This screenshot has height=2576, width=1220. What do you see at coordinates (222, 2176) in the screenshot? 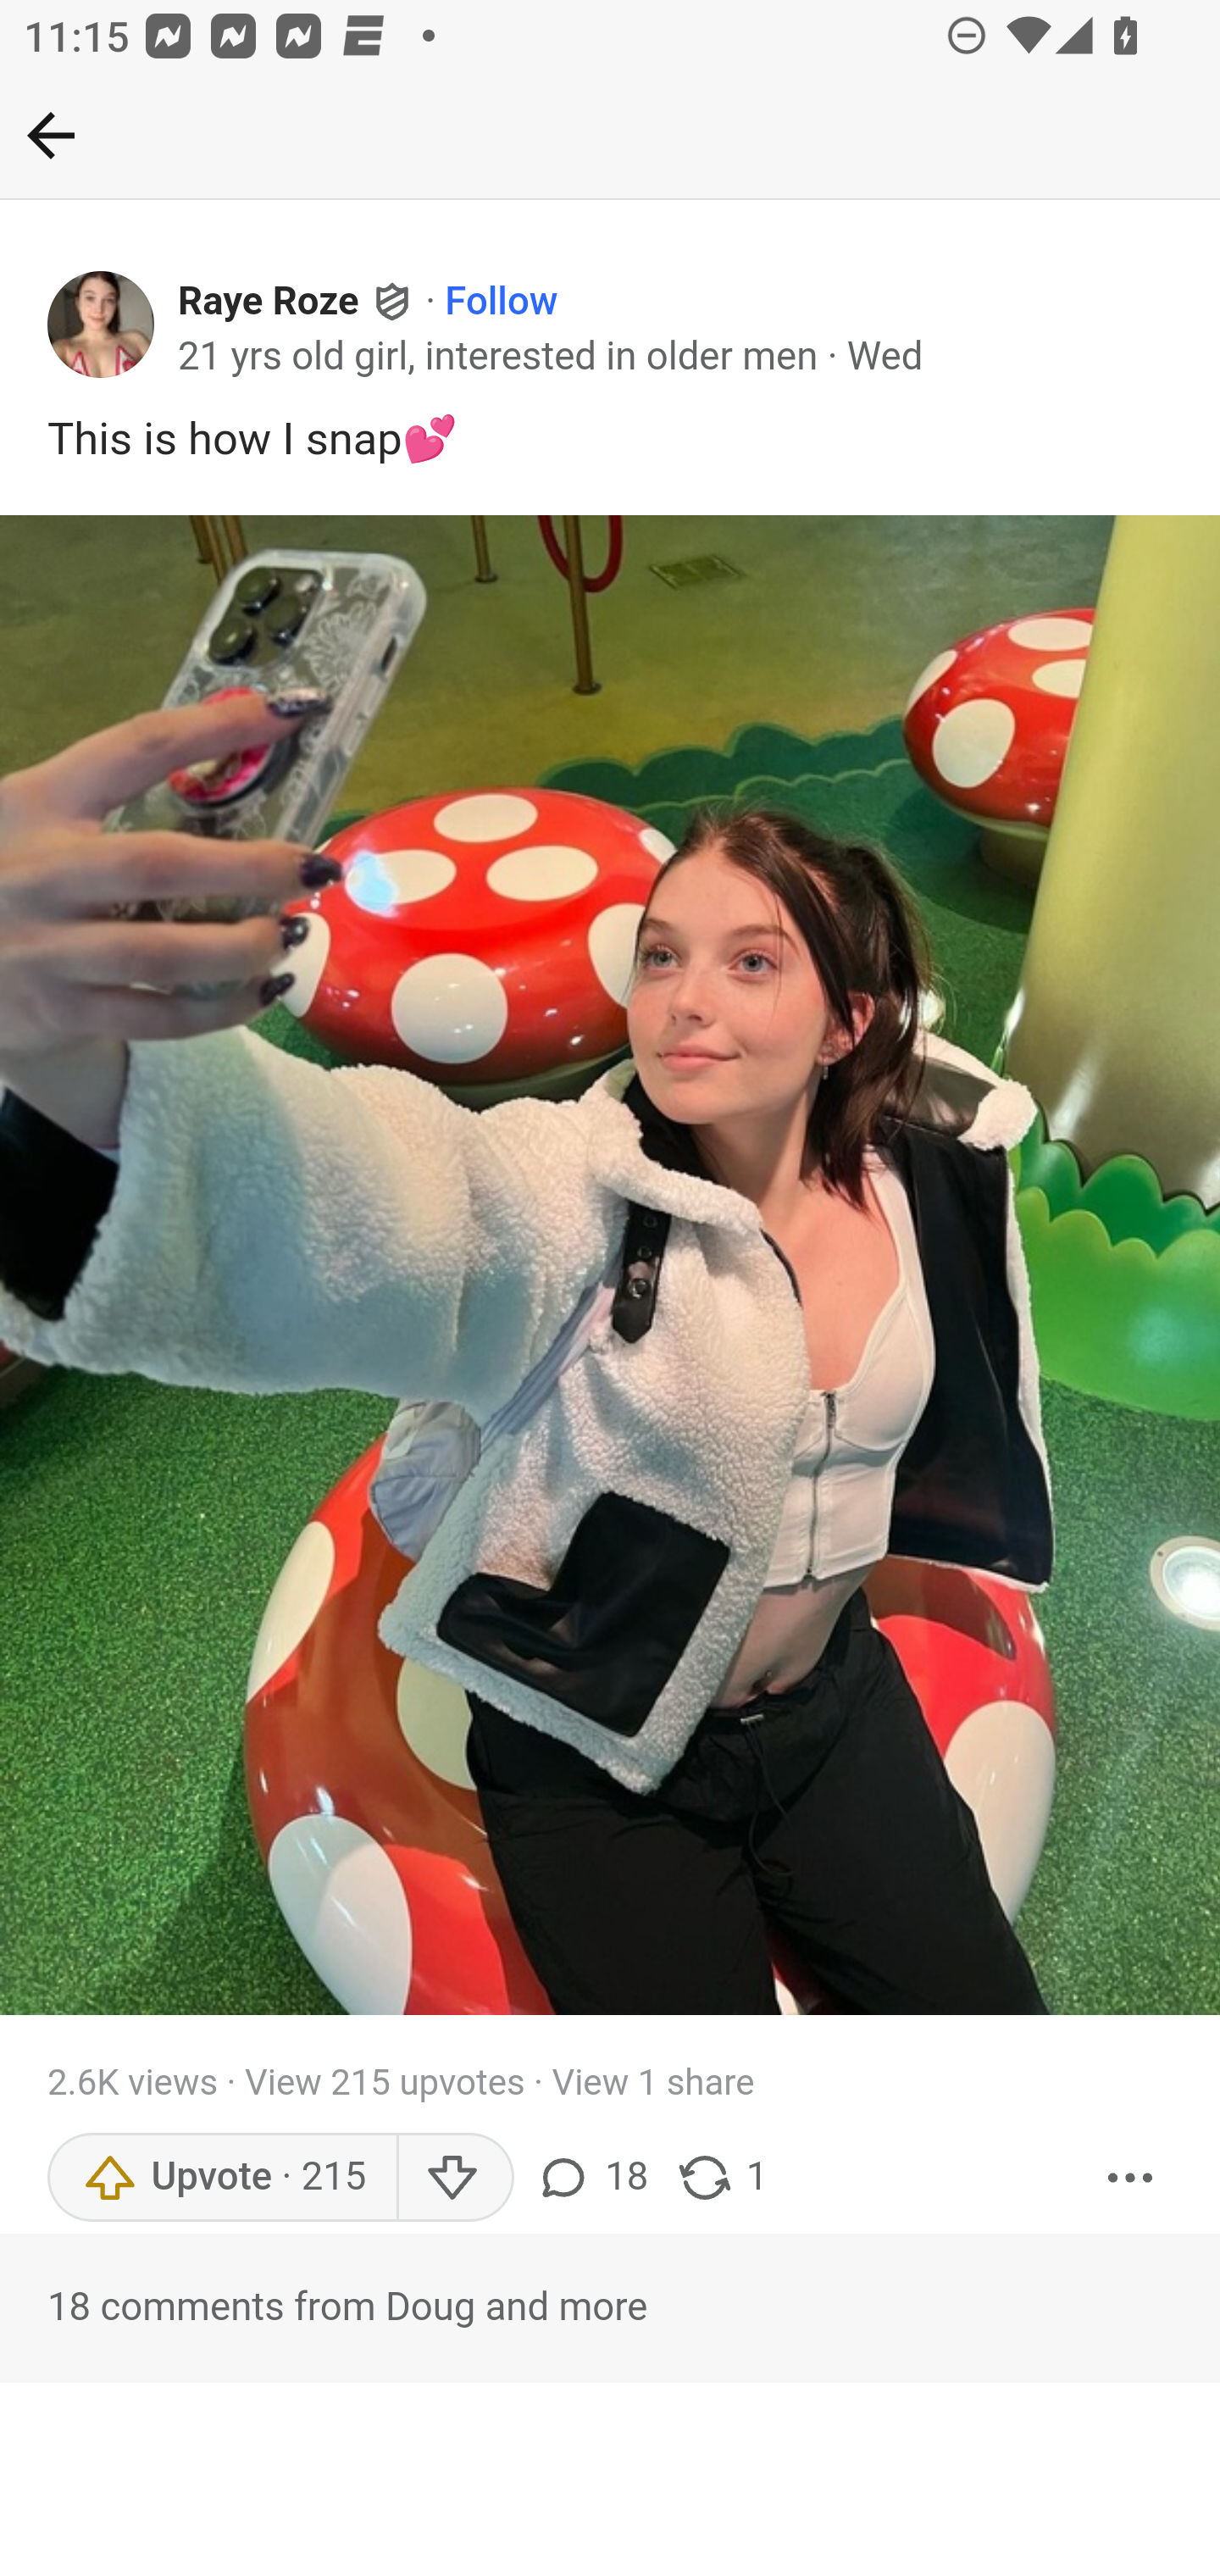
I see `Upvote` at bounding box center [222, 2176].